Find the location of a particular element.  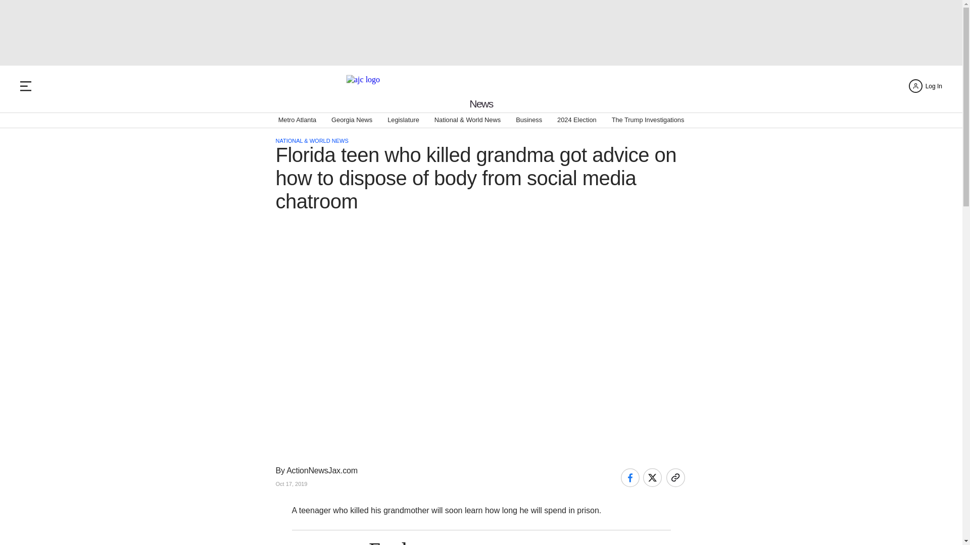

Business is located at coordinates (529, 120).